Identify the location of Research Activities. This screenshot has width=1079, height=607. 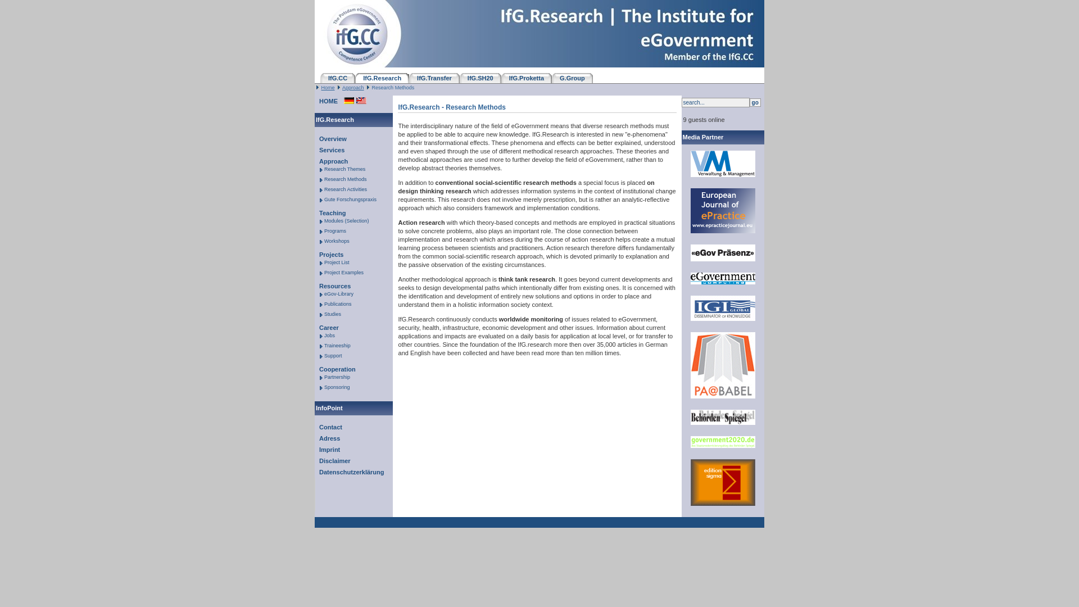
(345, 189).